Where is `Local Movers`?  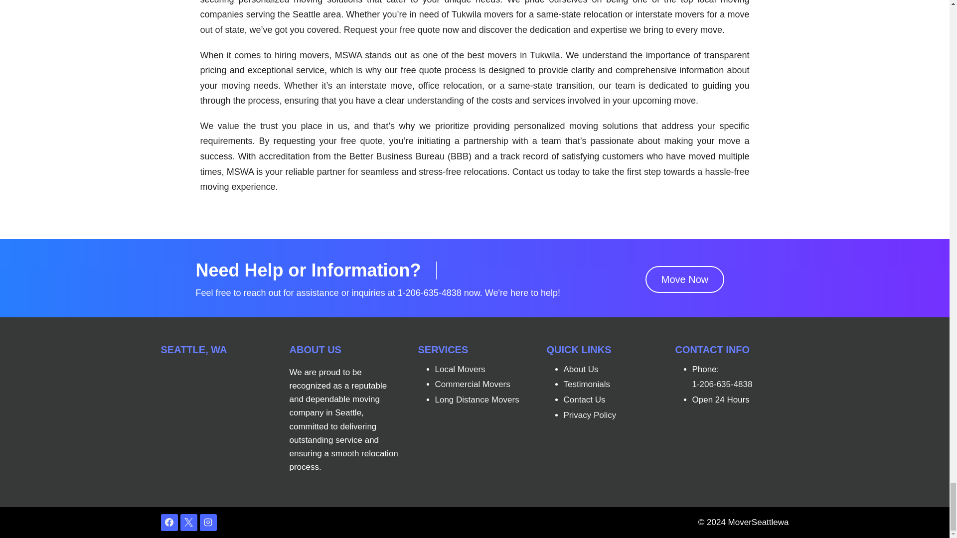
Local Movers is located at coordinates (460, 369).